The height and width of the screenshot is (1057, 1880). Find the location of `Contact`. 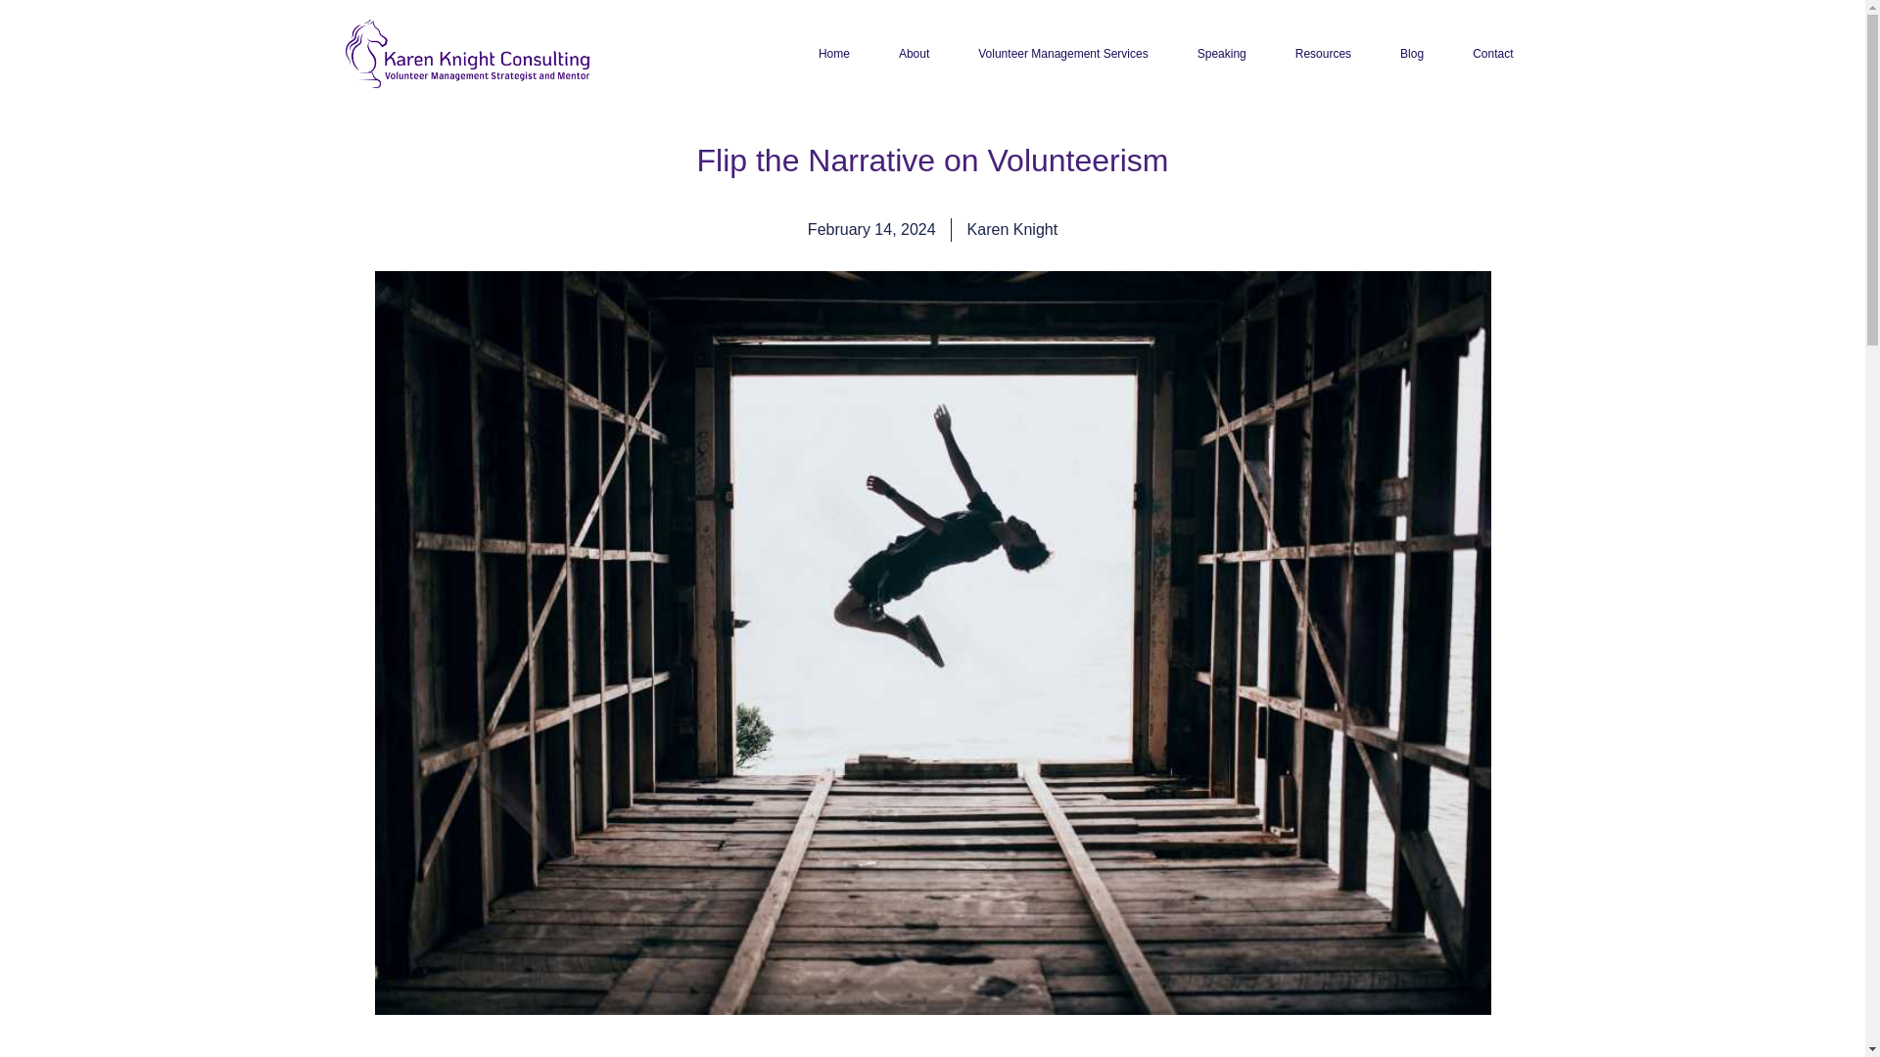

Contact is located at coordinates (1492, 53).